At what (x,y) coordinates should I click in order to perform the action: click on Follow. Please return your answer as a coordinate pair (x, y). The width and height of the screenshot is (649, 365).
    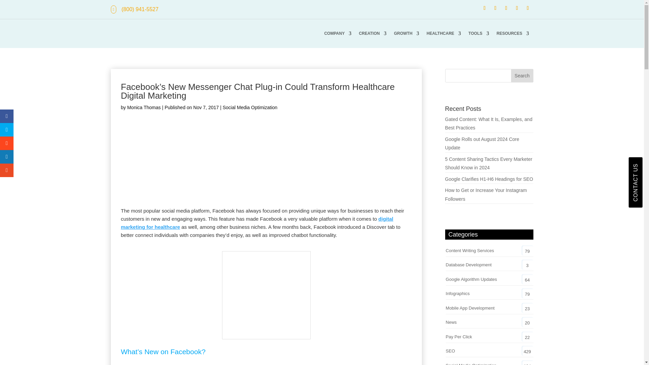
    Looking at the image, I should click on (485, 8).